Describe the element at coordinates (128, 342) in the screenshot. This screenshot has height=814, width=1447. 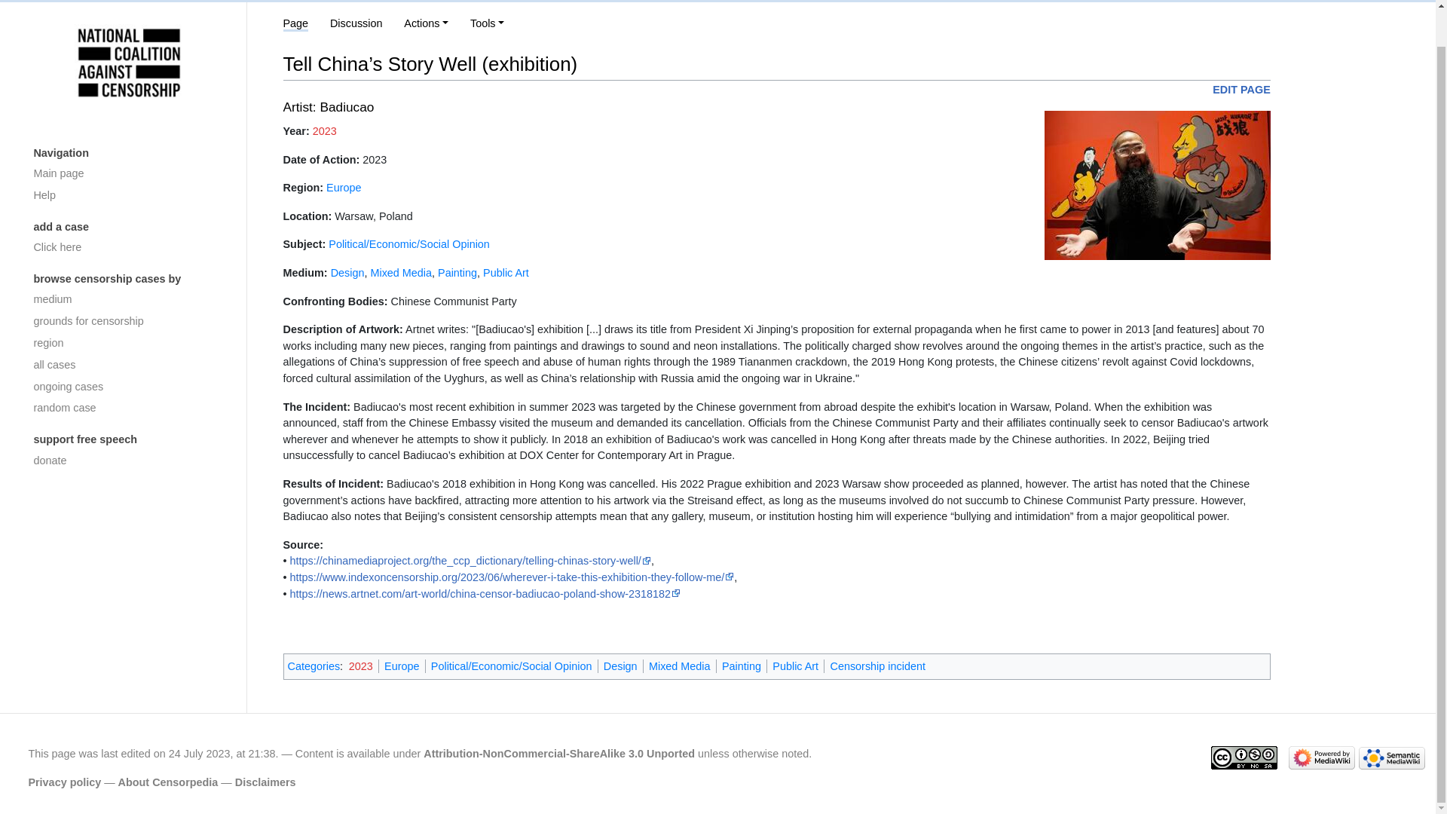
I see `region` at that location.